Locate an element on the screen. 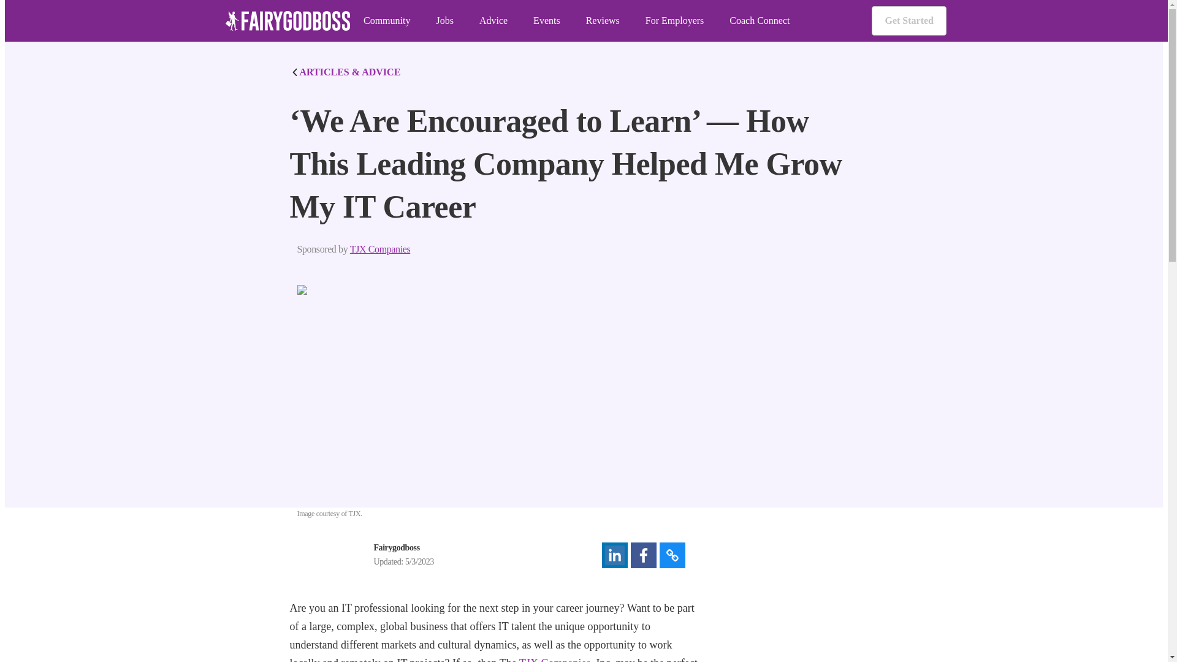 The height and width of the screenshot is (662, 1177). For Employers is located at coordinates (674, 21).